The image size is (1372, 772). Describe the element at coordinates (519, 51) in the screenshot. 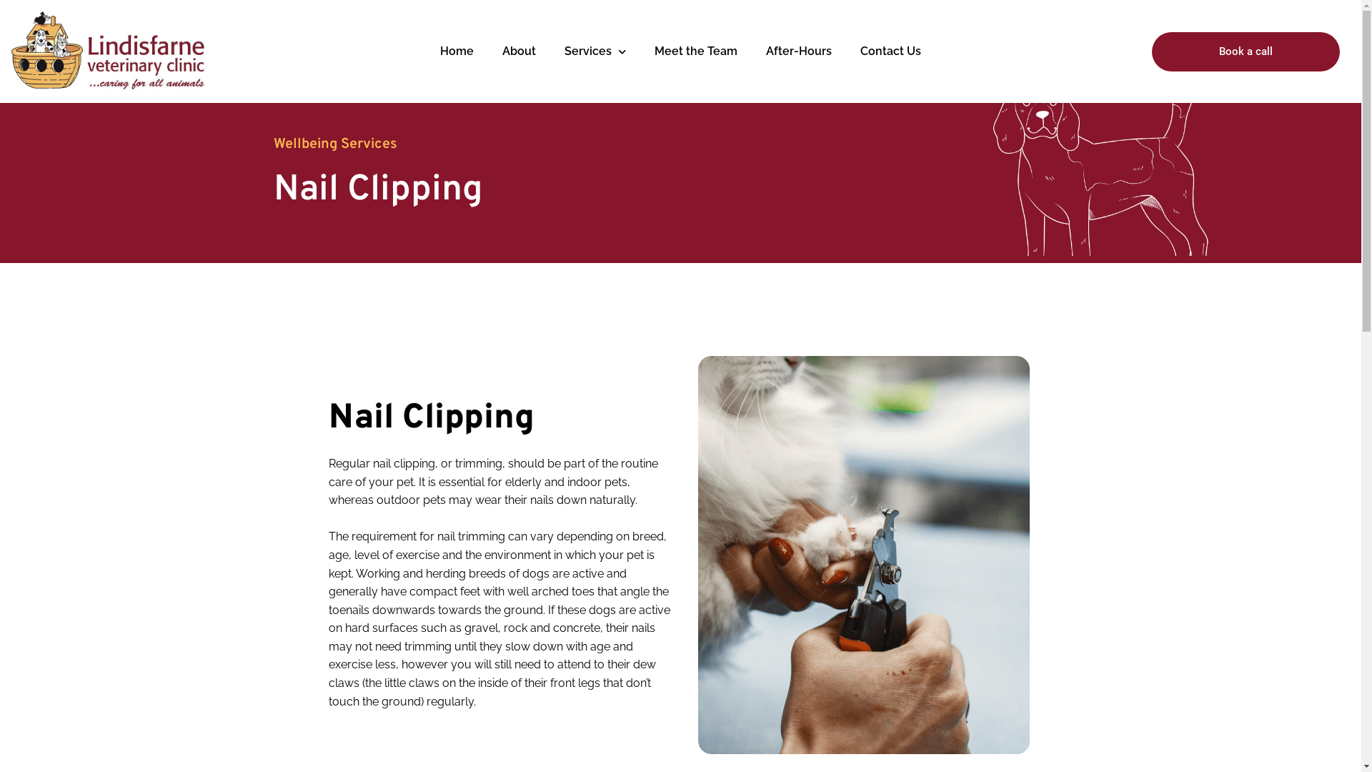

I see `About` at that location.